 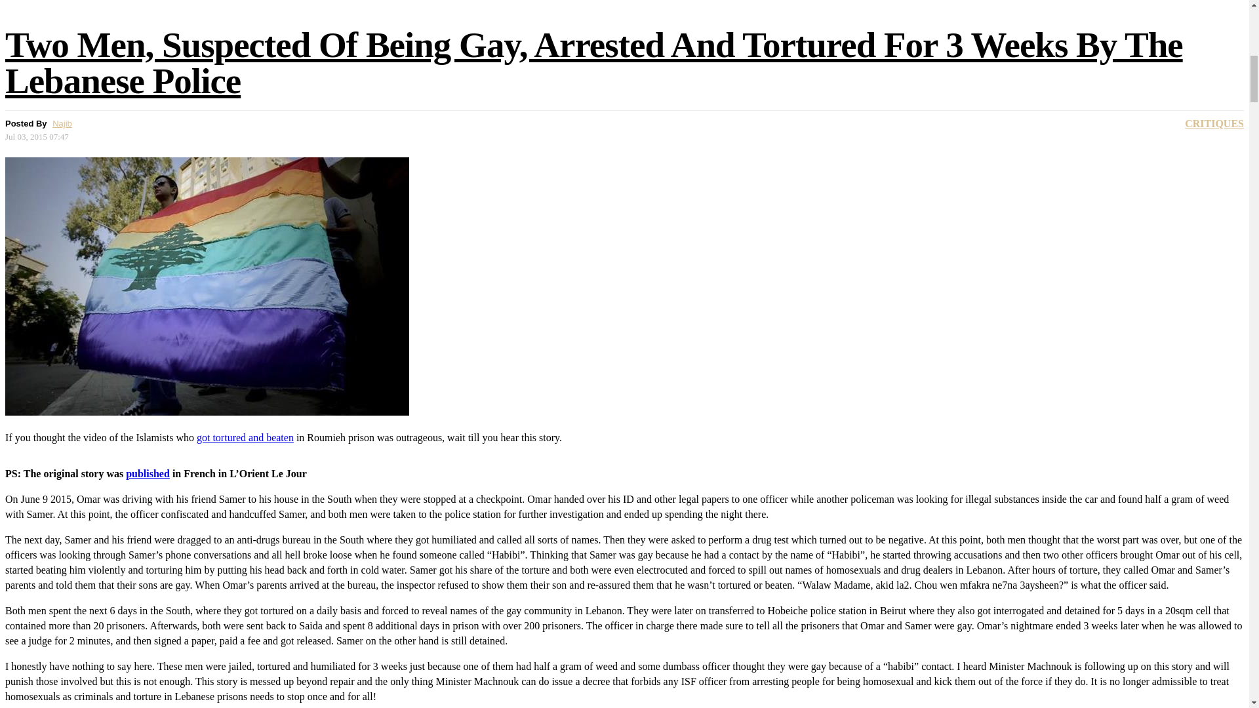 I want to click on Advertisement, so click(x=398, y=5).